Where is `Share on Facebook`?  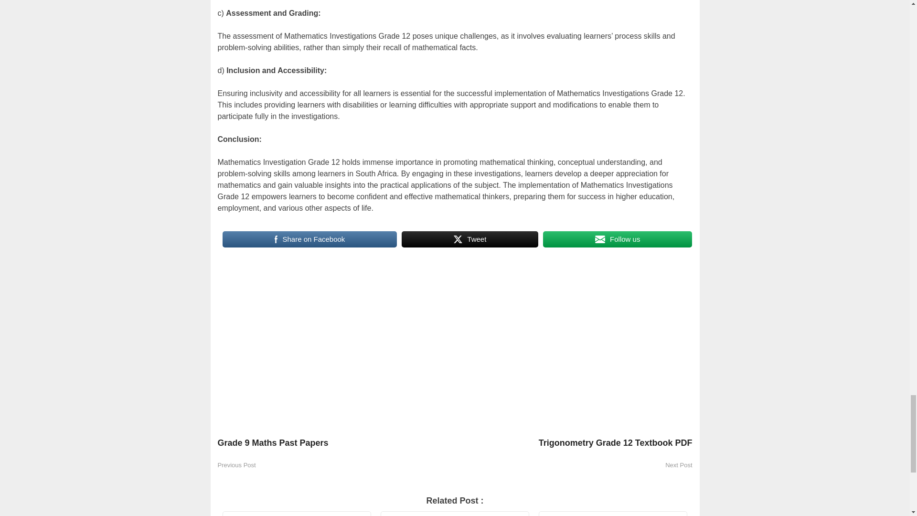 Share on Facebook is located at coordinates (309, 239).